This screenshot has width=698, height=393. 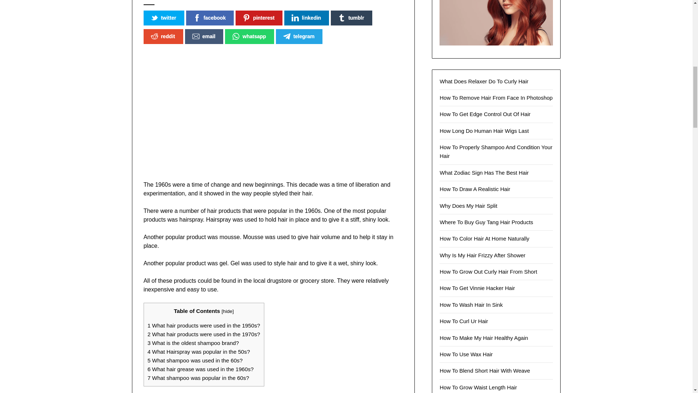 I want to click on twitter, so click(x=164, y=18).